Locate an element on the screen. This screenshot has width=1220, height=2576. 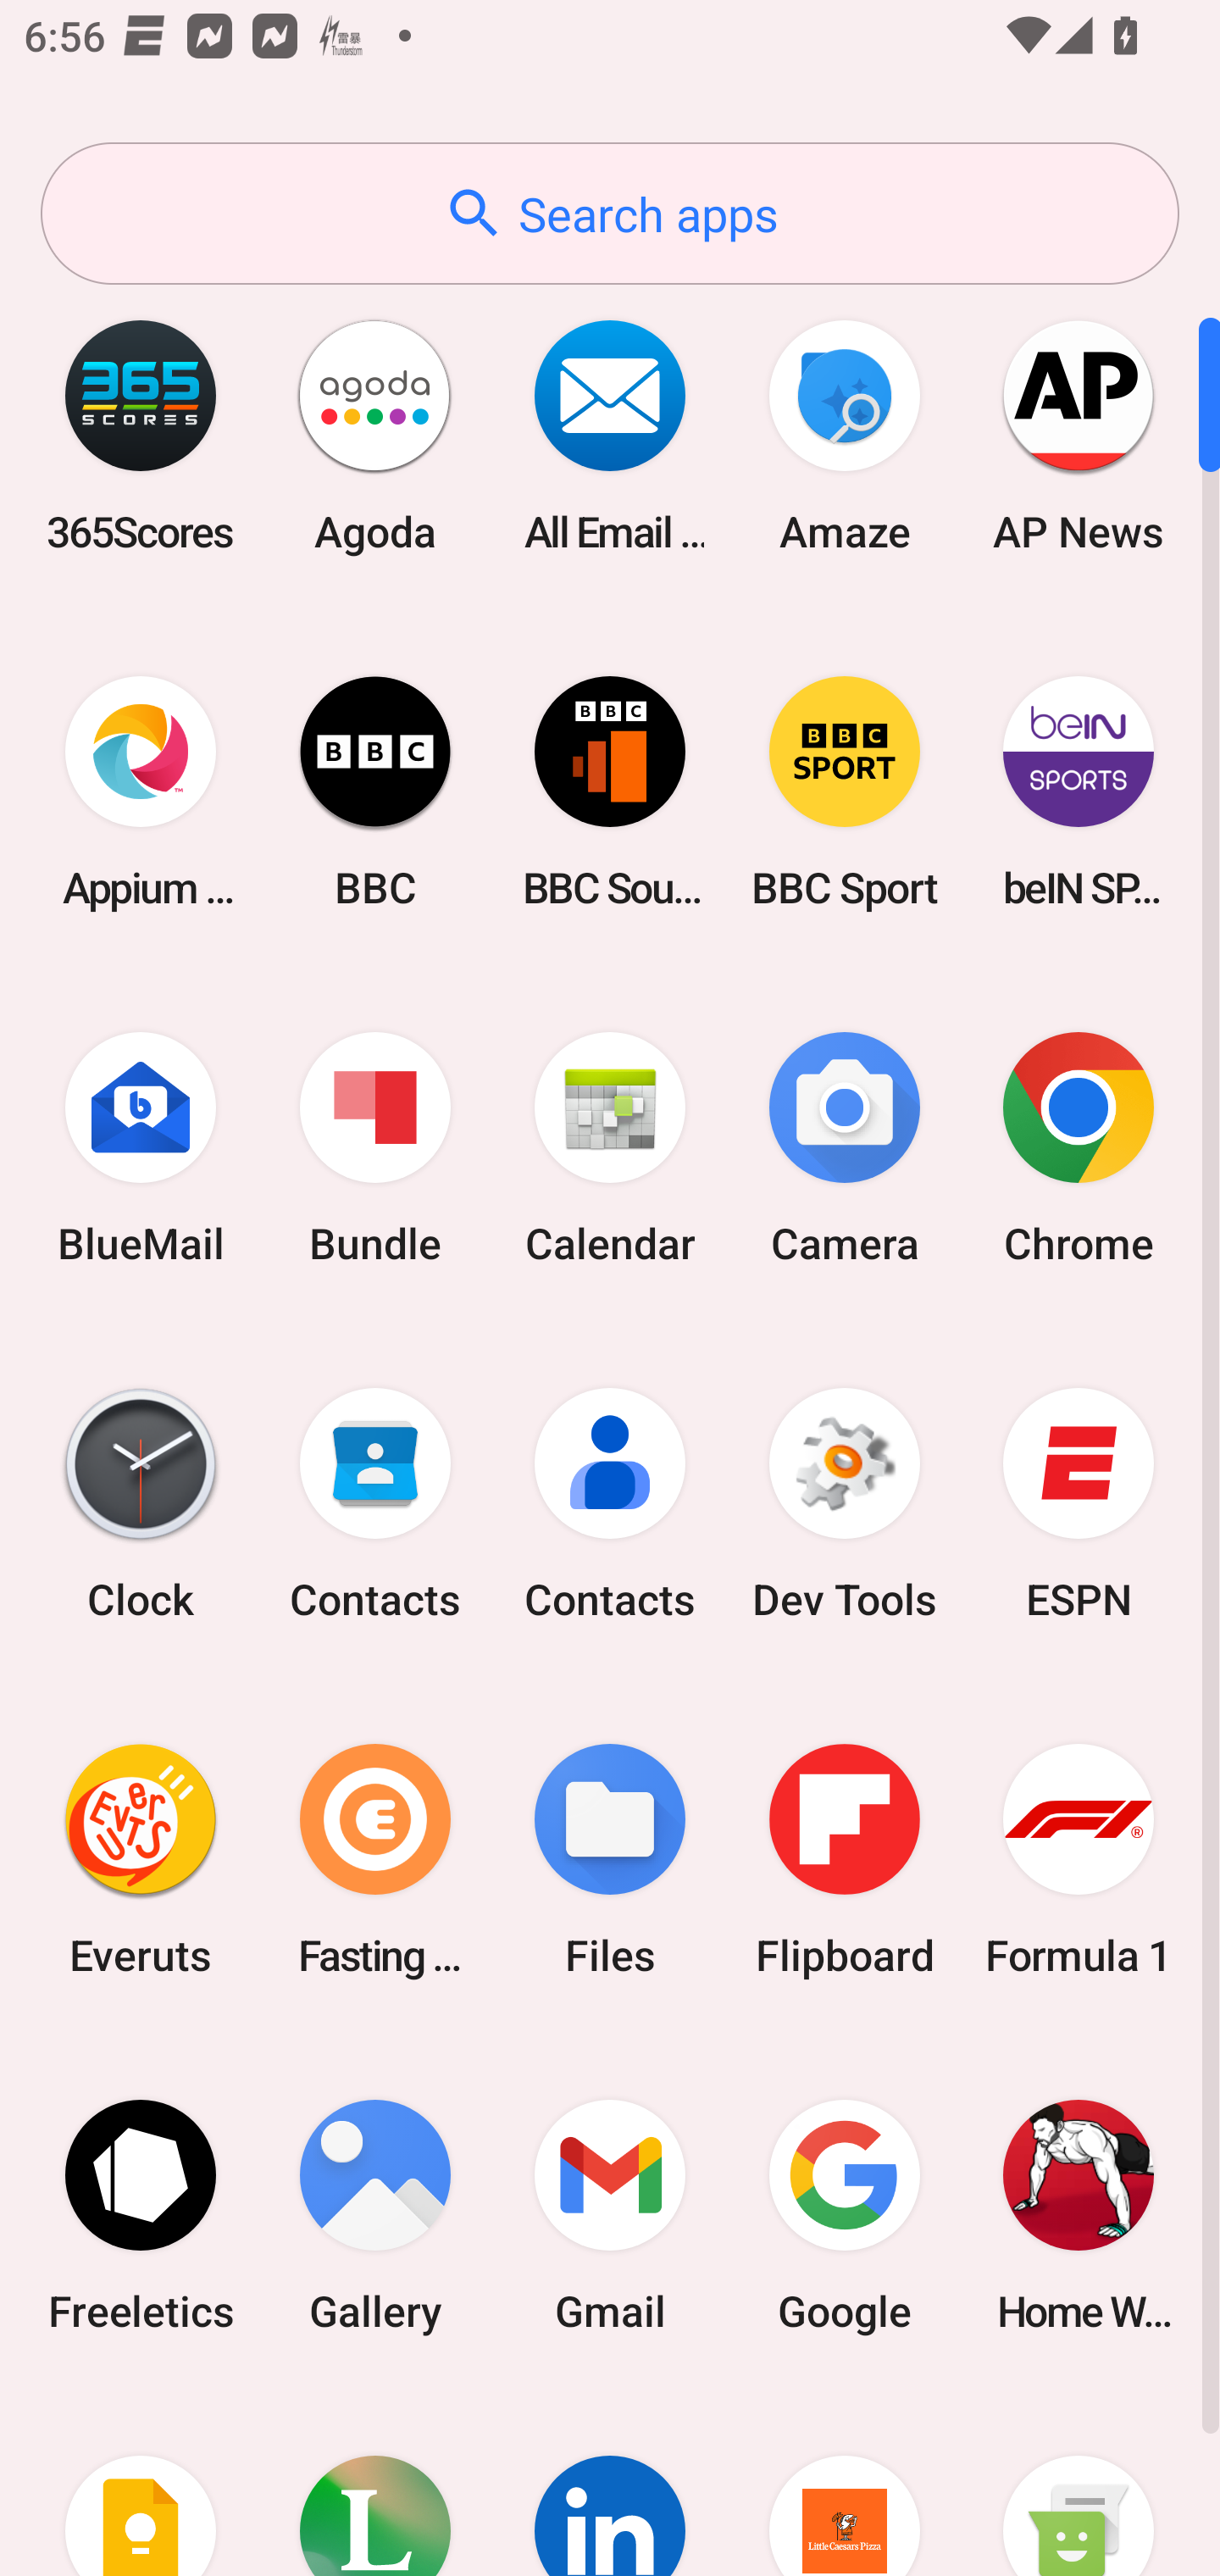
Lifesum is located at coordinates (375, 2484).